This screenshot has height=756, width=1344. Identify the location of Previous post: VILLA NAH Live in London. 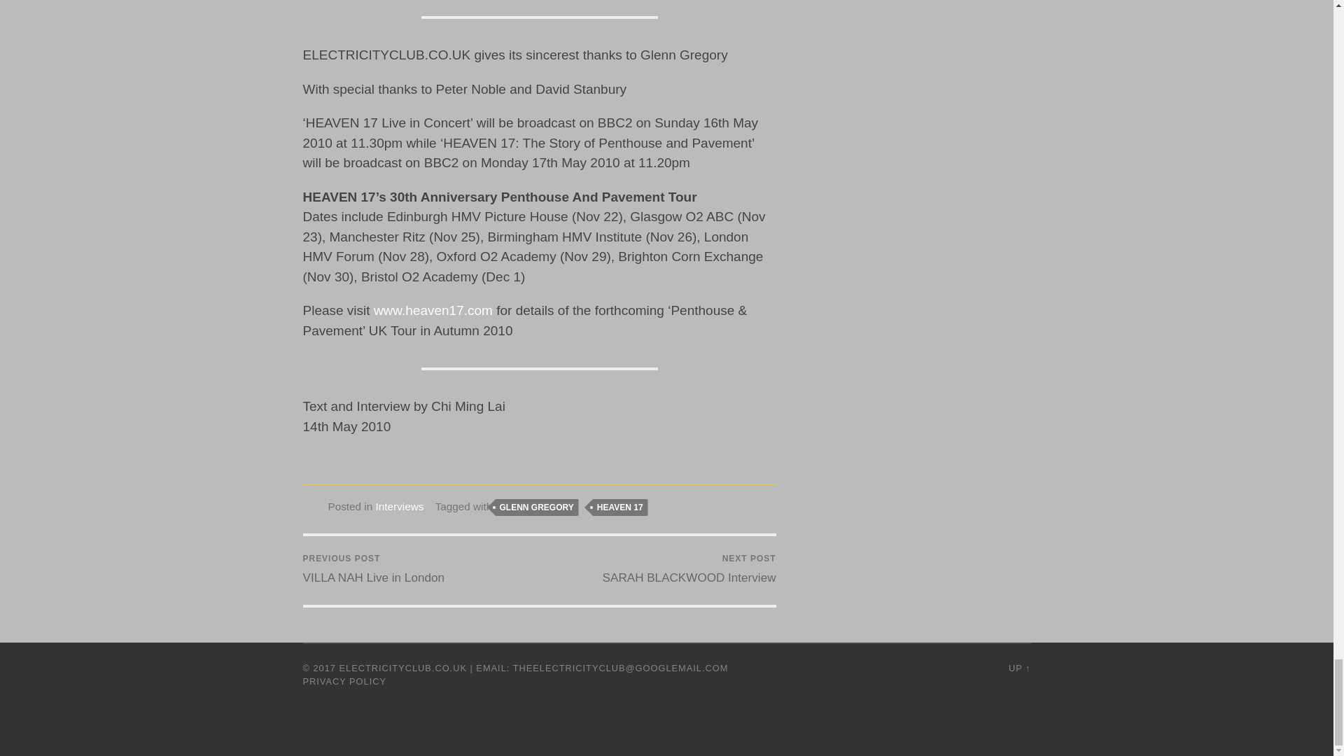
(372, 570).